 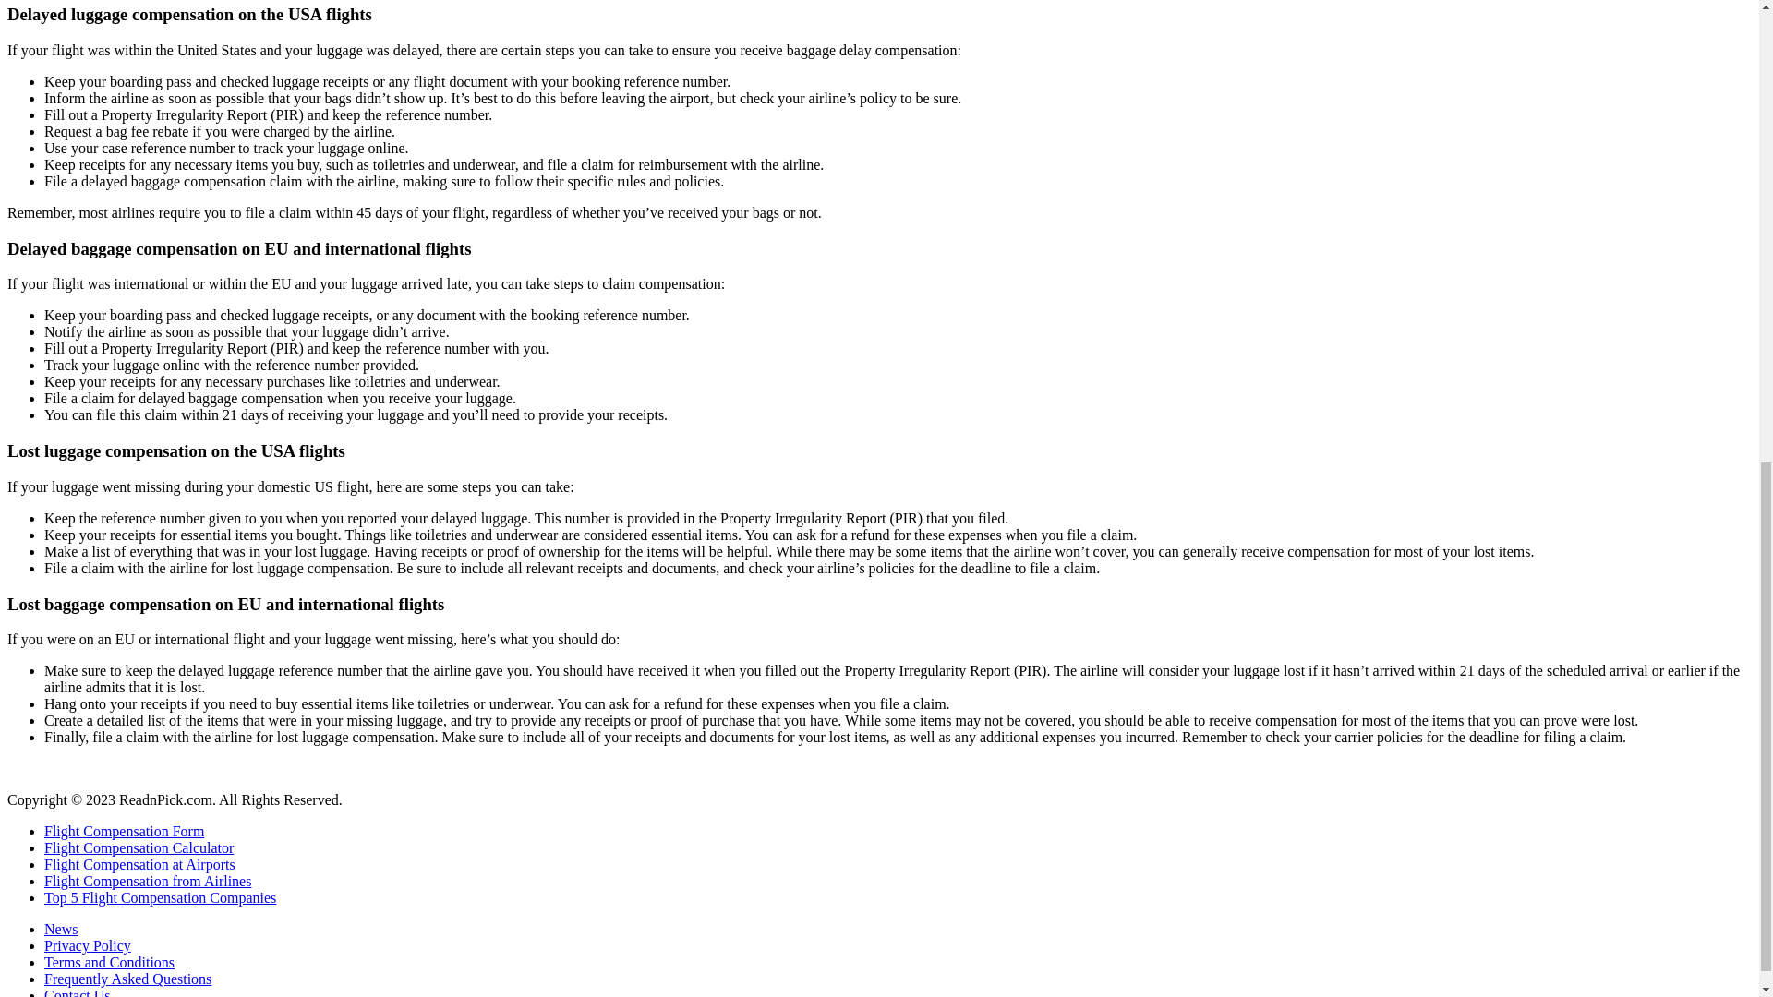 I want to click on Frequently Asked Questions, so click(x=127, y=979).